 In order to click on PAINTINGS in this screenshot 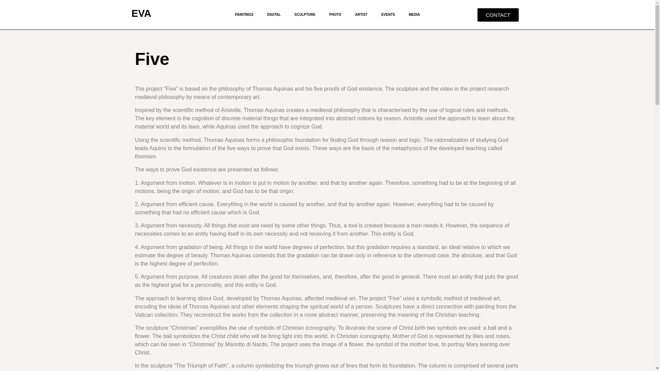, I will do `click(244, 14)`.